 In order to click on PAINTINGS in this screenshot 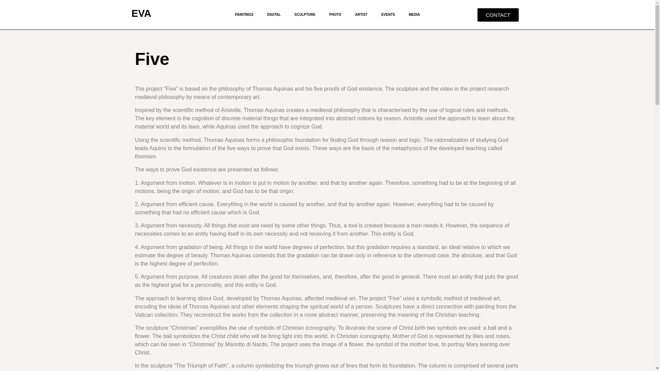, I will do `click(244, 14)`.